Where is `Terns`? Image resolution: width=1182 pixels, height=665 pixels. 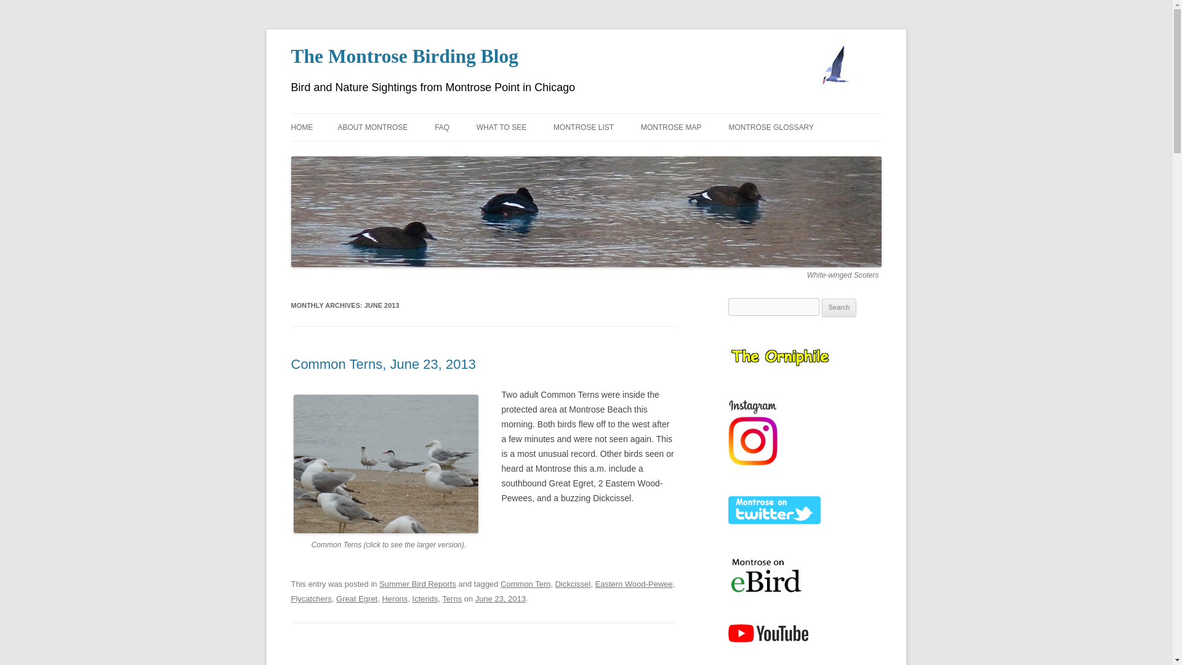
Terns is located at coordinates (452, 598).